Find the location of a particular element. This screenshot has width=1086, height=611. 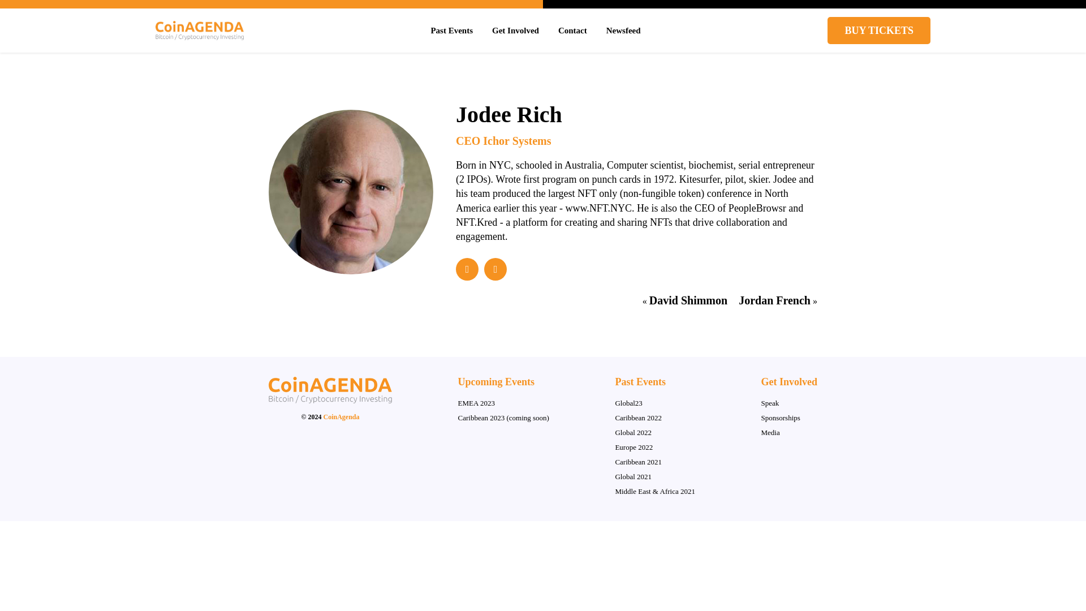

Europe 2022 is located at coordinates (633, 447).